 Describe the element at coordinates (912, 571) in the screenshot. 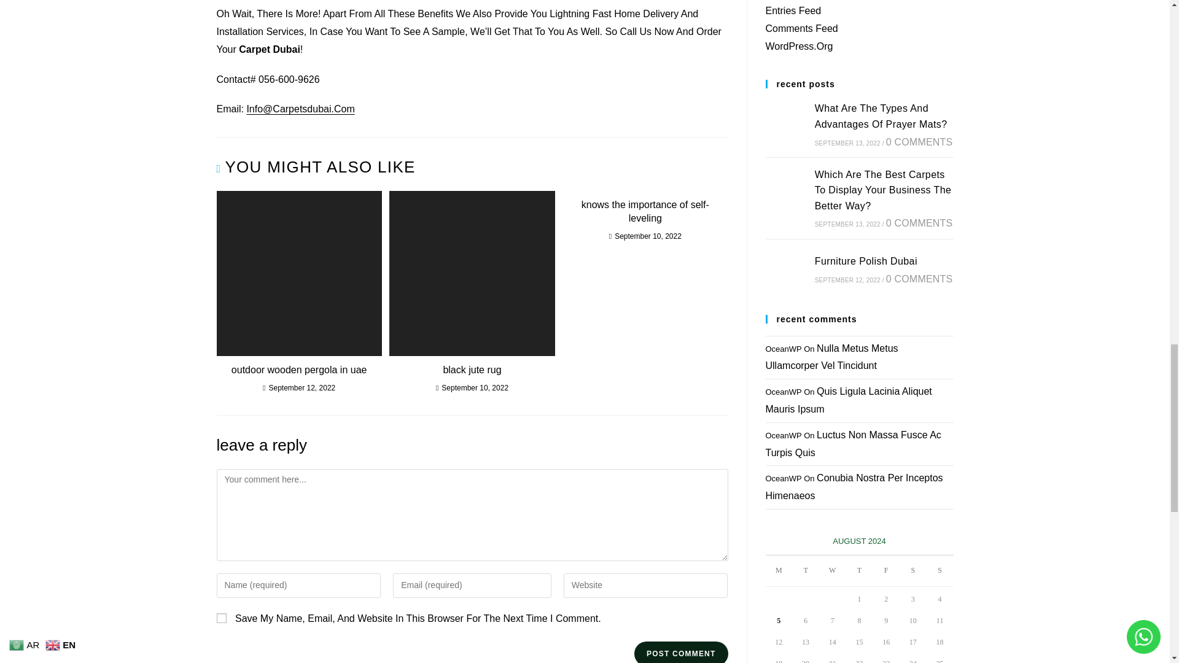

I see `Saturday` at that location.